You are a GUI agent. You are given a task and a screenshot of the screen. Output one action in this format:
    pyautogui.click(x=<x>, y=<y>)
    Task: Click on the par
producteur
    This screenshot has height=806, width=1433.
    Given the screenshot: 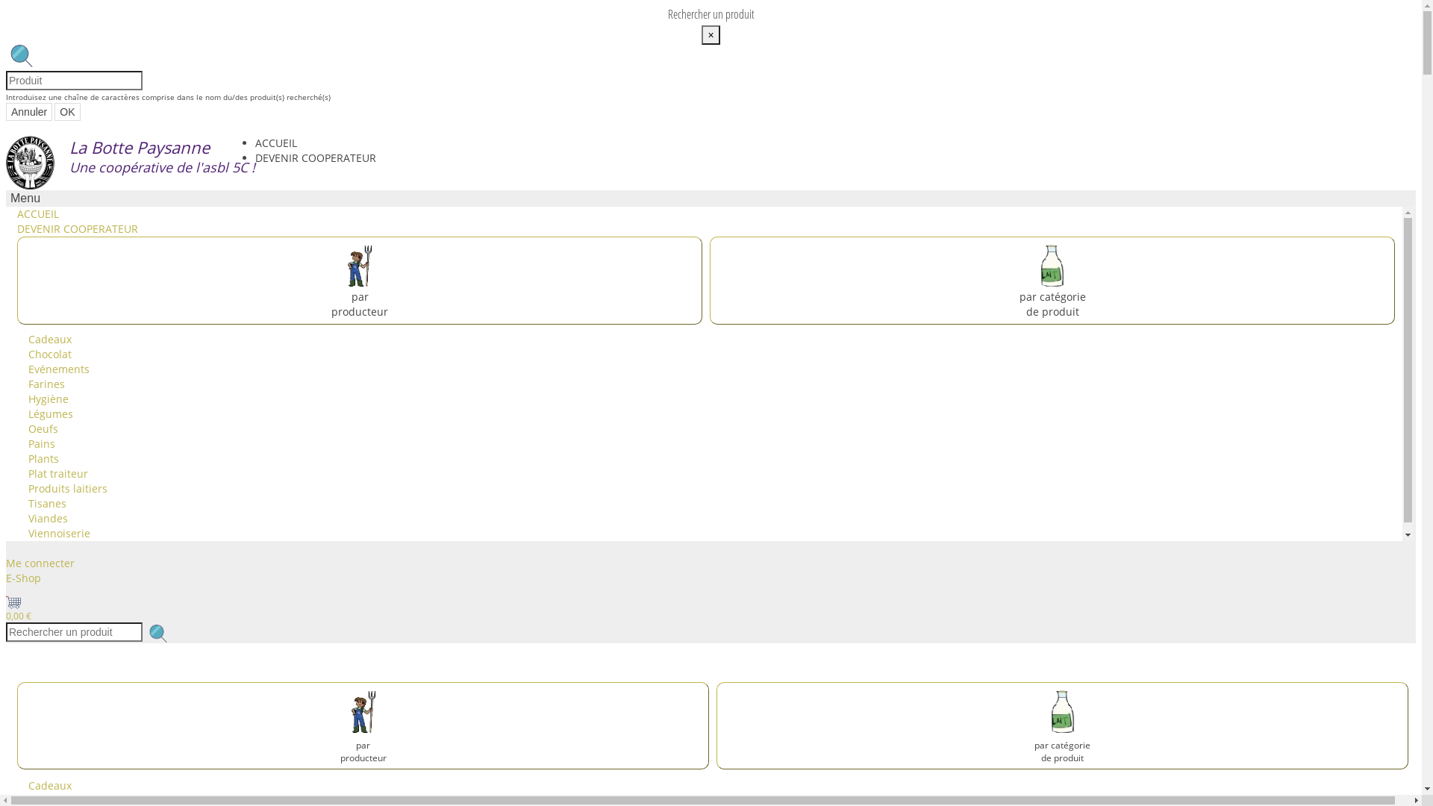 What is the action you would take?
    pyautogui.click(x=360, y=280)
    